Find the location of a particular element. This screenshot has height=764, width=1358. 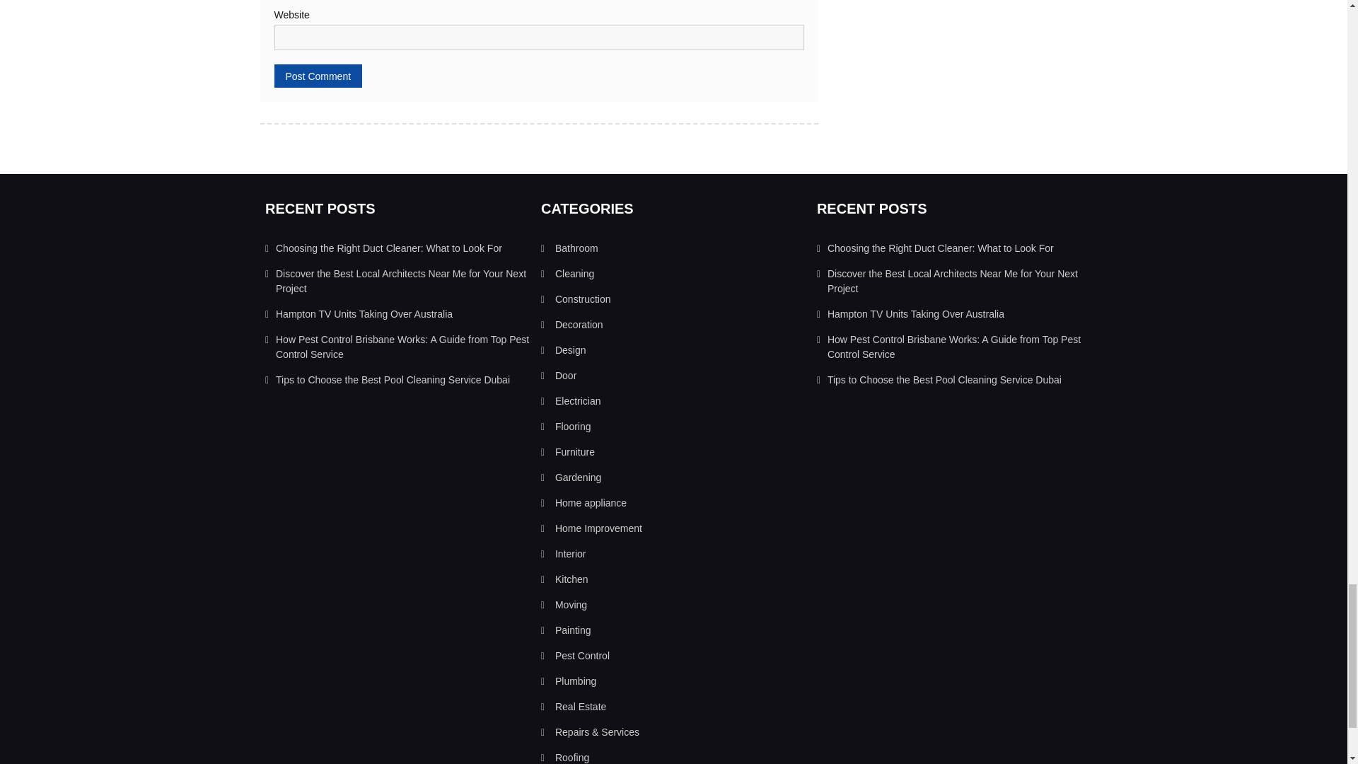

hot tub gazebo is located at coordinates (566, 375).